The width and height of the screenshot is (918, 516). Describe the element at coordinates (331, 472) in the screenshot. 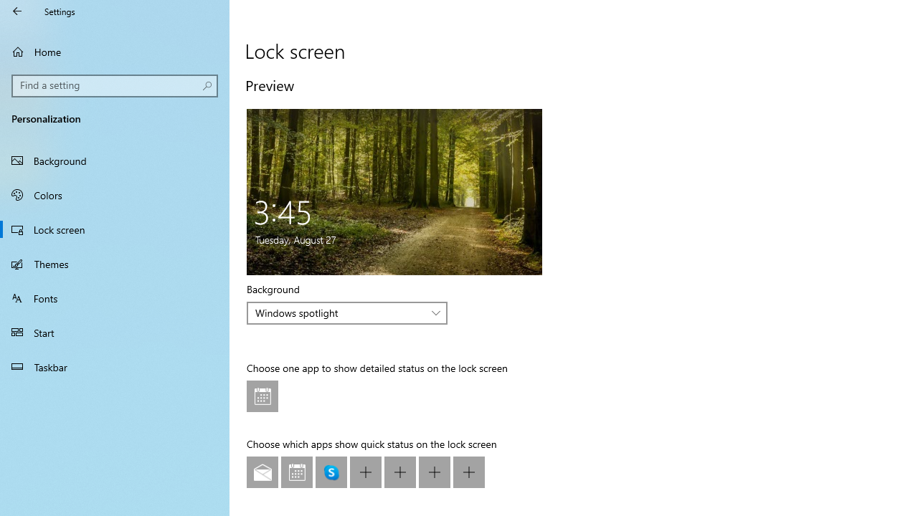

I see `Skype` at that location.